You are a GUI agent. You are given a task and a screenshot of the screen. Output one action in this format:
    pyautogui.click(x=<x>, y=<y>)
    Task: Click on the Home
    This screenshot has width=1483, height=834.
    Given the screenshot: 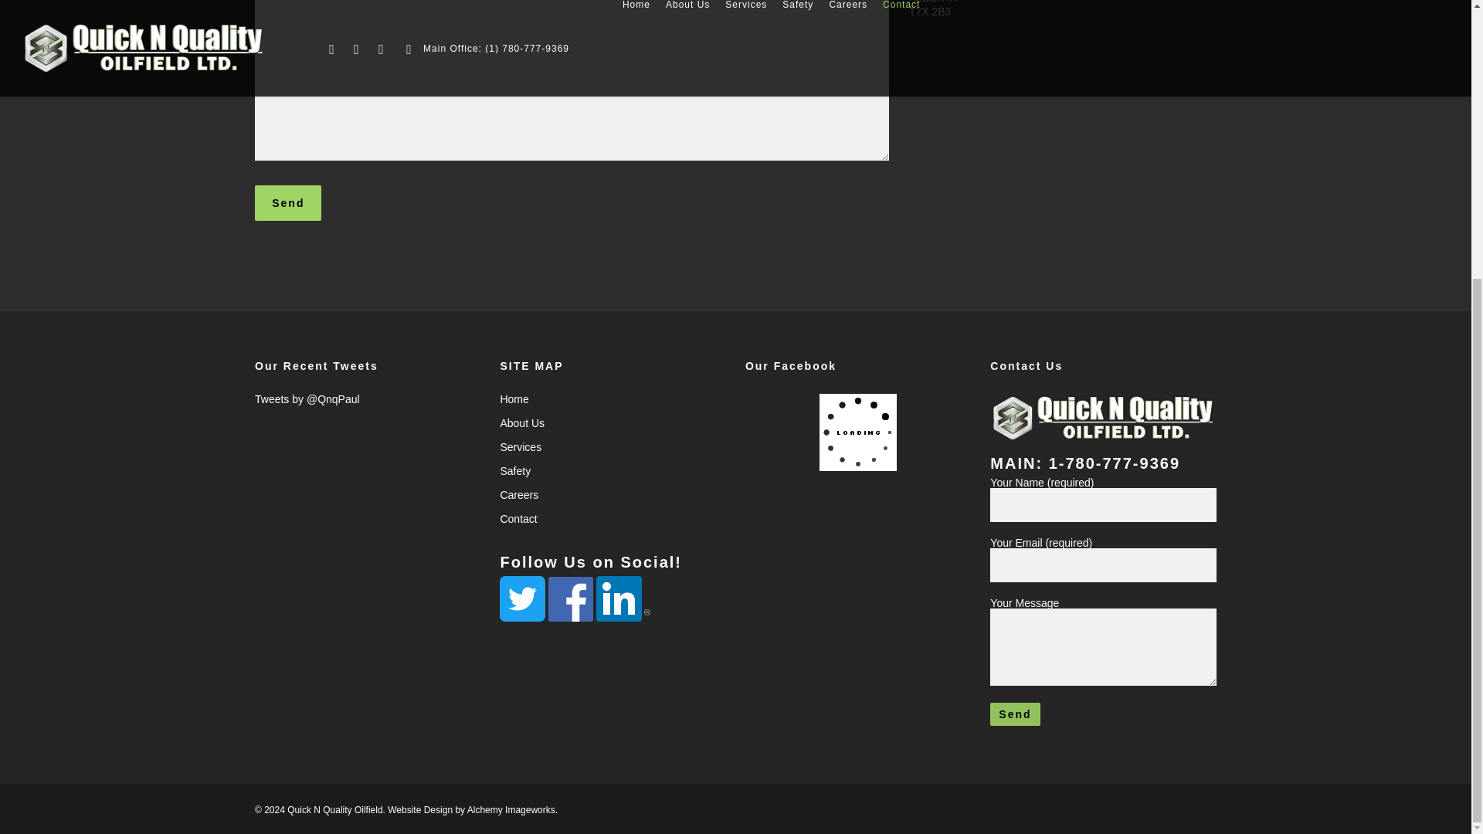 What is the action you would take?
    pyautogui.click(x=613, y=402)
    